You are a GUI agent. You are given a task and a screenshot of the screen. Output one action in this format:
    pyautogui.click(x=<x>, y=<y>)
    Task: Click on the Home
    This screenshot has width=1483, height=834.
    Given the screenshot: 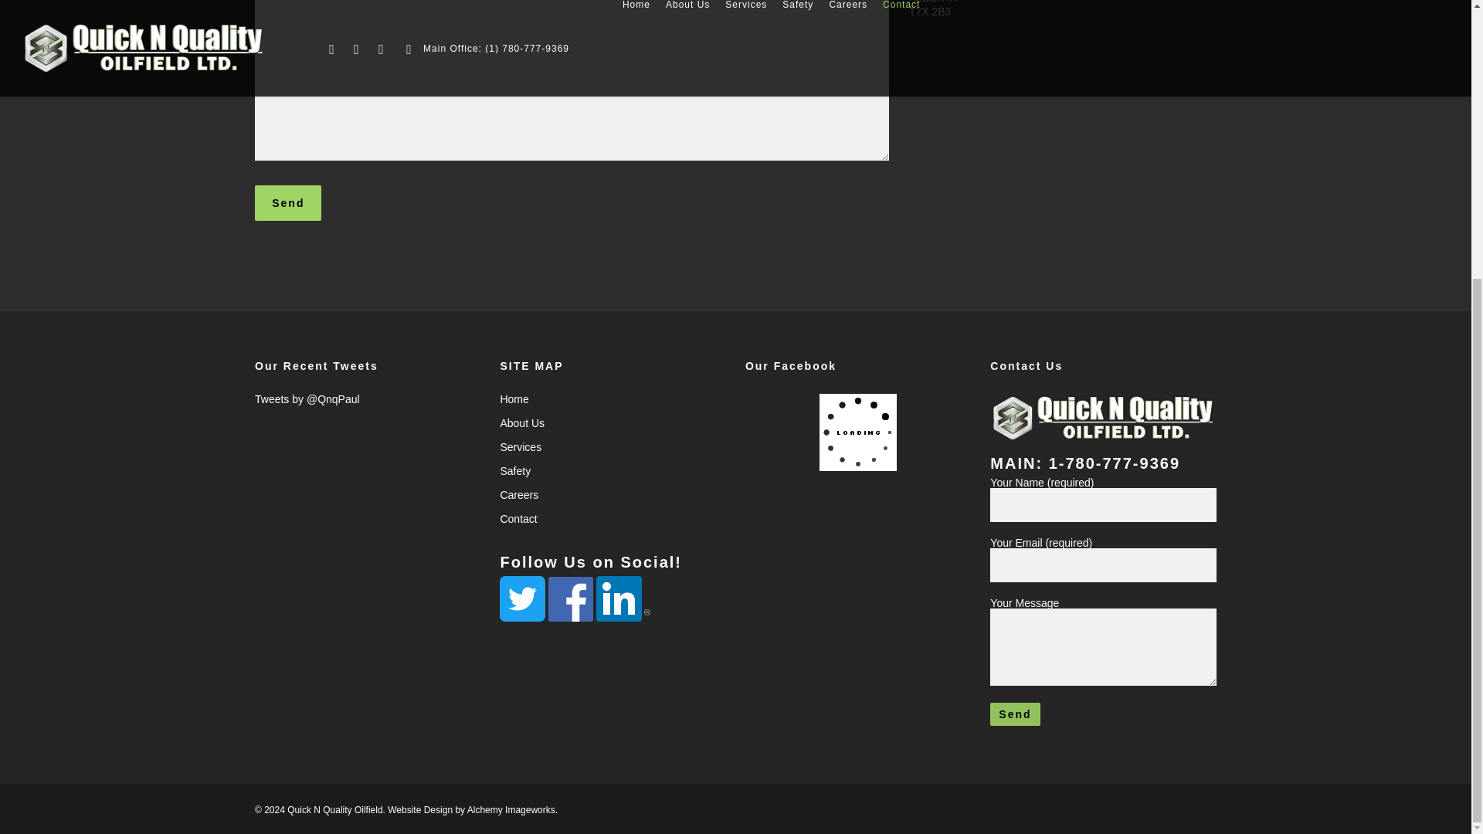 What is the action you would take?
    pyautogui.click(x=613, y=402)
    